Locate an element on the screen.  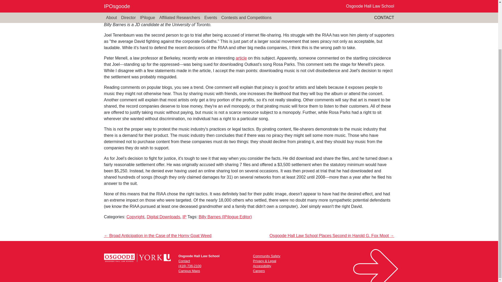
article is located at coordinates (241, 58).